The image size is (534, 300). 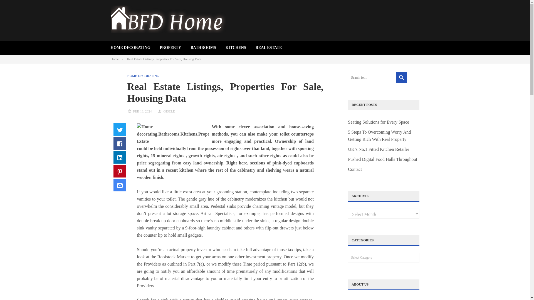 What do you see at coordinates (143, 76) in the screenshot?
I see `HOME DECORATING` at bounding box center [143, 76].